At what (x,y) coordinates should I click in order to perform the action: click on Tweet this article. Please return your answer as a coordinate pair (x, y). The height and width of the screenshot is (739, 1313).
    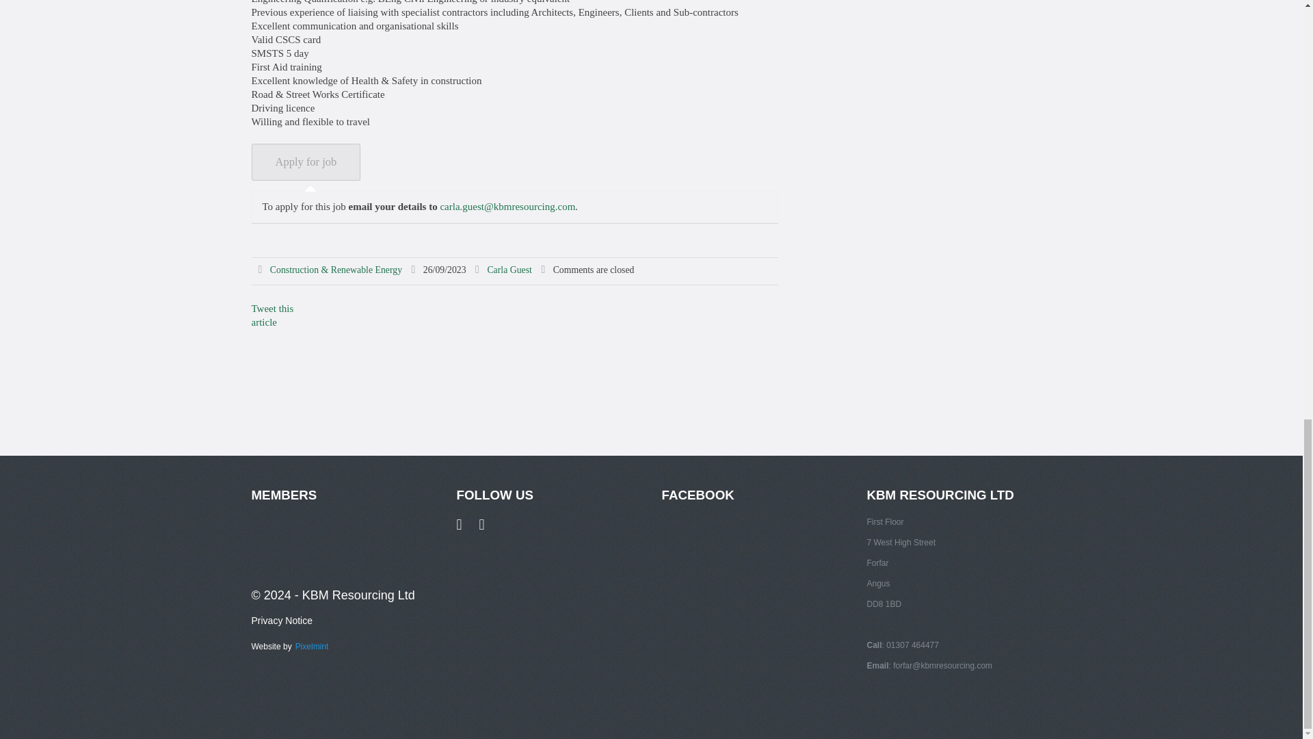
    Looking at the image, I should click on (273, 315).